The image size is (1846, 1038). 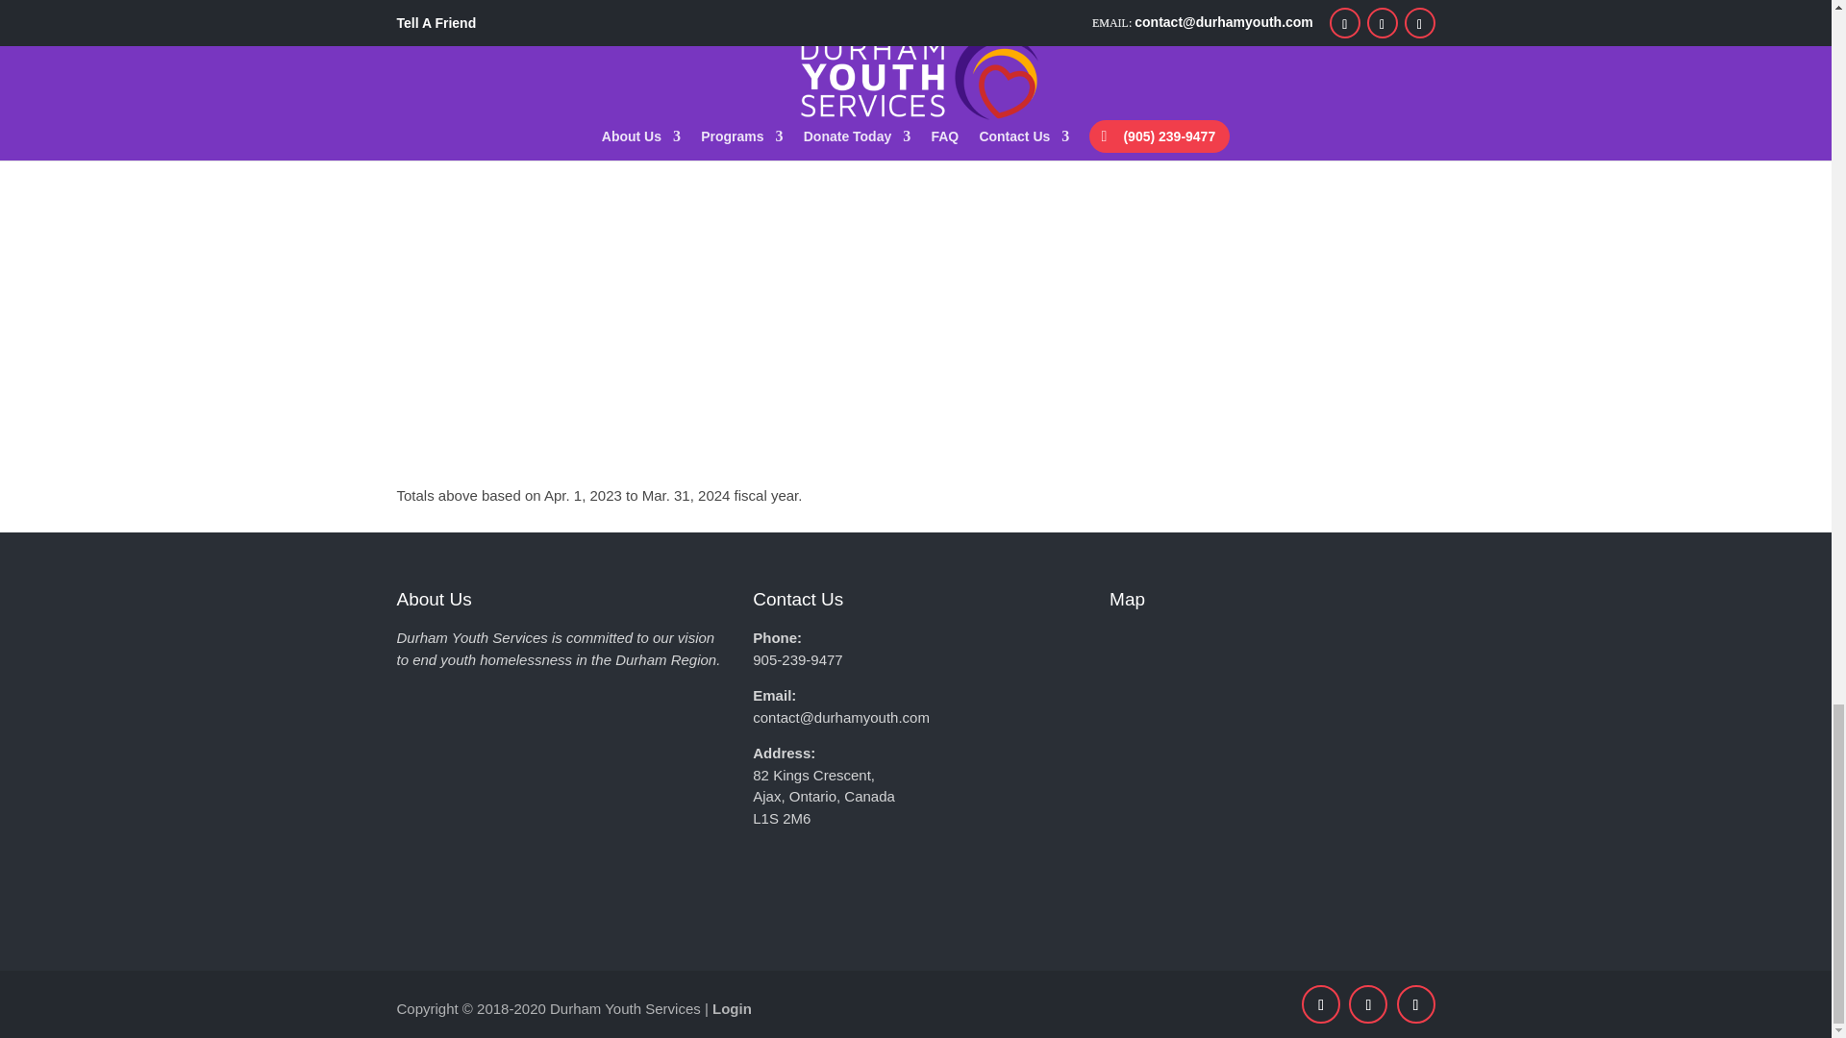 What do you see at coordinates (783, 203) in the screenshot?
I see `bed` at bounding box center [783, 203].